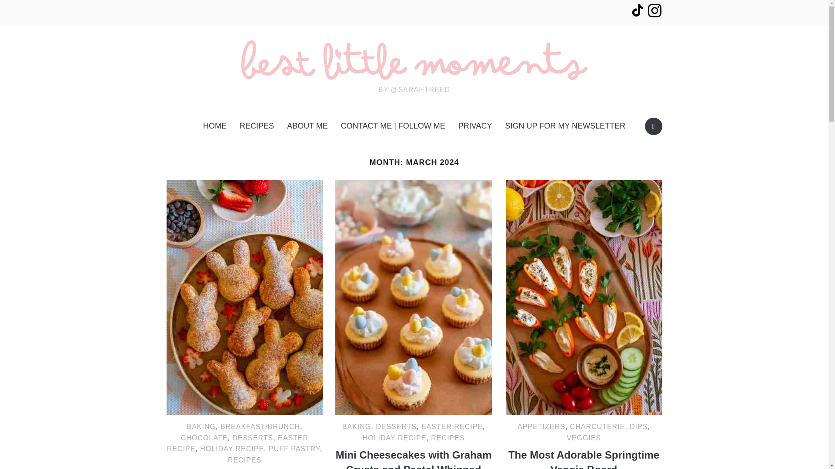 Image resolution: width=835 pixels, height=469 pixels. I want to click on BAKING, so click(357, 426).